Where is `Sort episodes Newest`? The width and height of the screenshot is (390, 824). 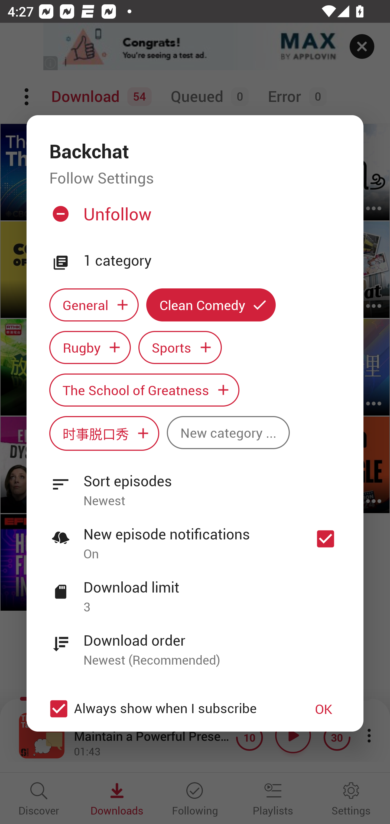 Sort episodes Newest is located at coordinates (195, 485).